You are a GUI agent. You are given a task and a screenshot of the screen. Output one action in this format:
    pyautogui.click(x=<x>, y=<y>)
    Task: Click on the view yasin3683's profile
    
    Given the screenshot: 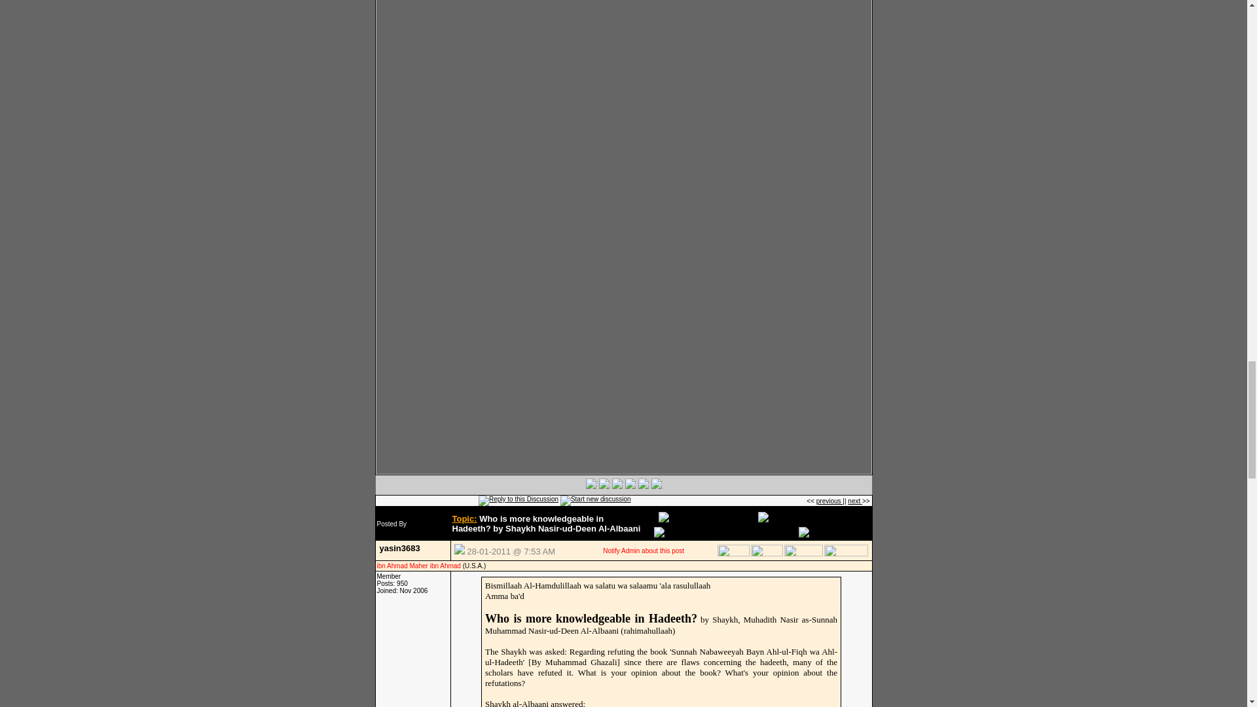 What is the action you would take?
    pyautogui.click(x=804, y=554)
    